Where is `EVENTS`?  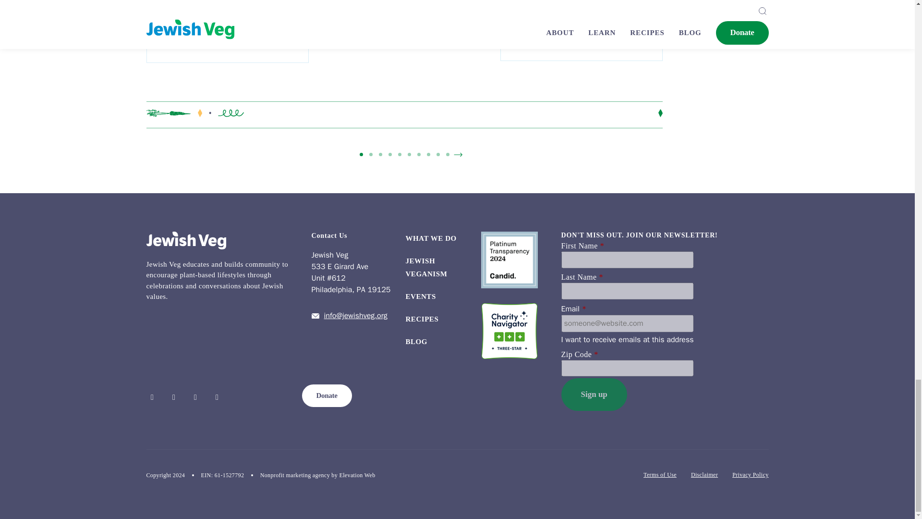 EVENTS is located at coordinates (420, 297).